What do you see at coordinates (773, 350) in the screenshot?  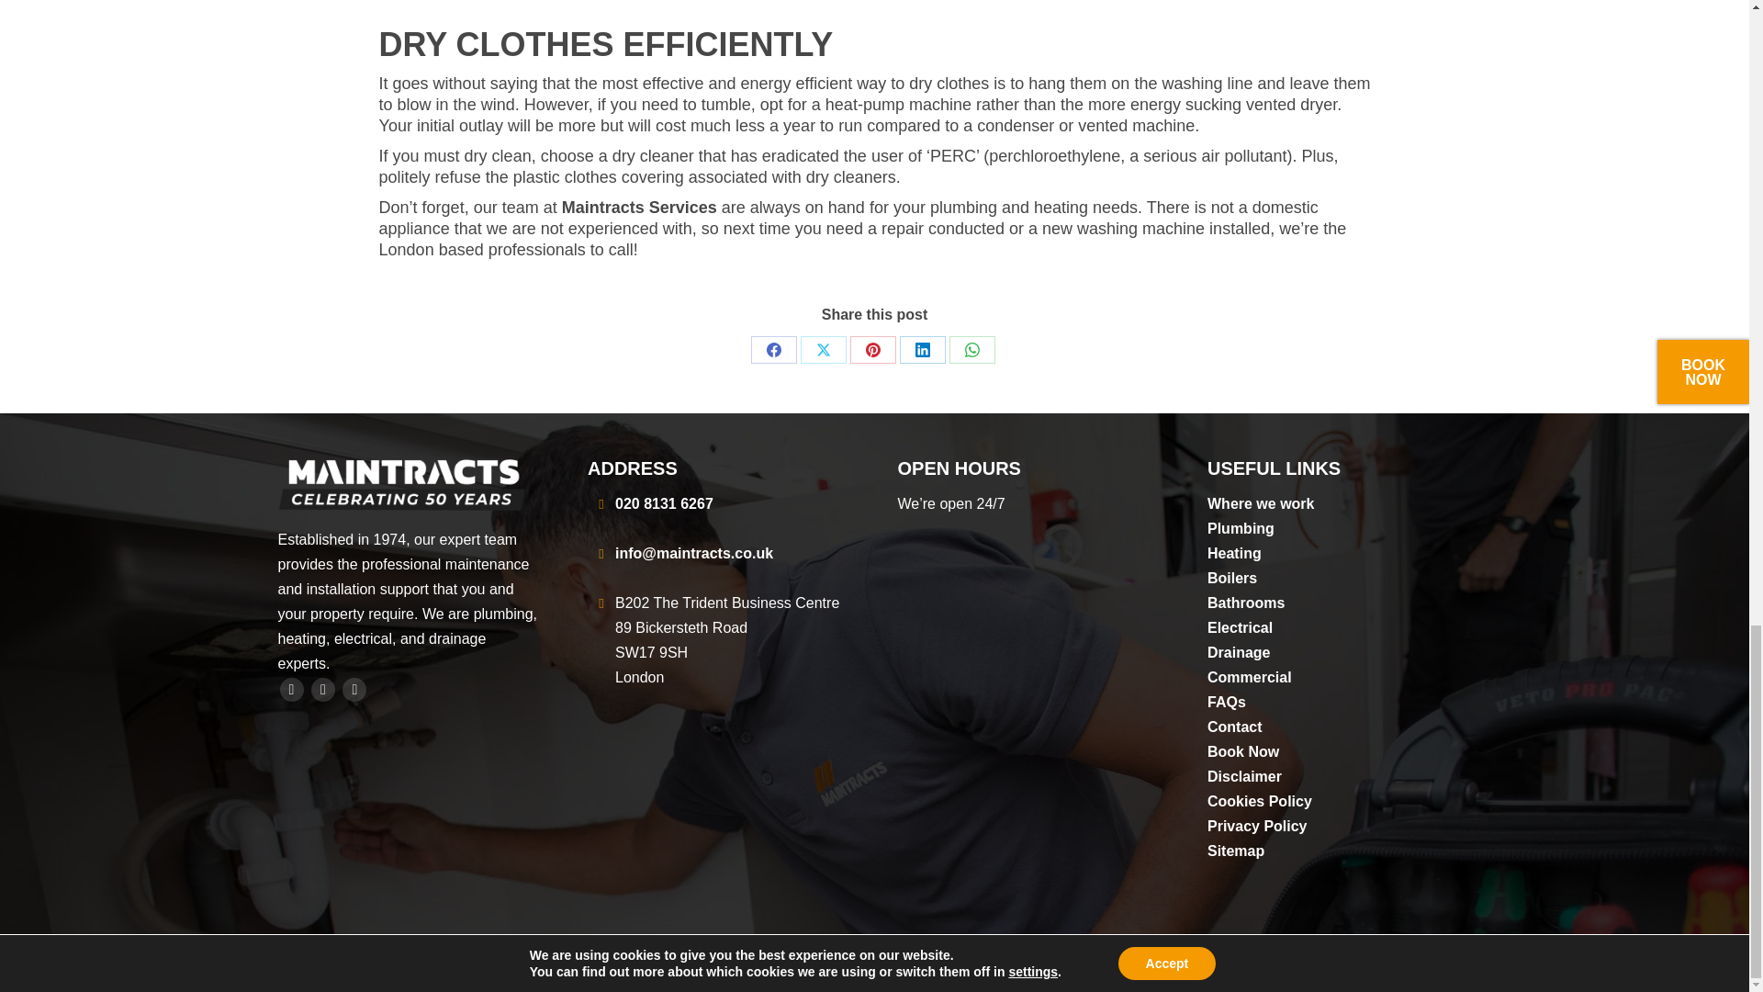 I see `Facebook` at bounding box center [773, 350].